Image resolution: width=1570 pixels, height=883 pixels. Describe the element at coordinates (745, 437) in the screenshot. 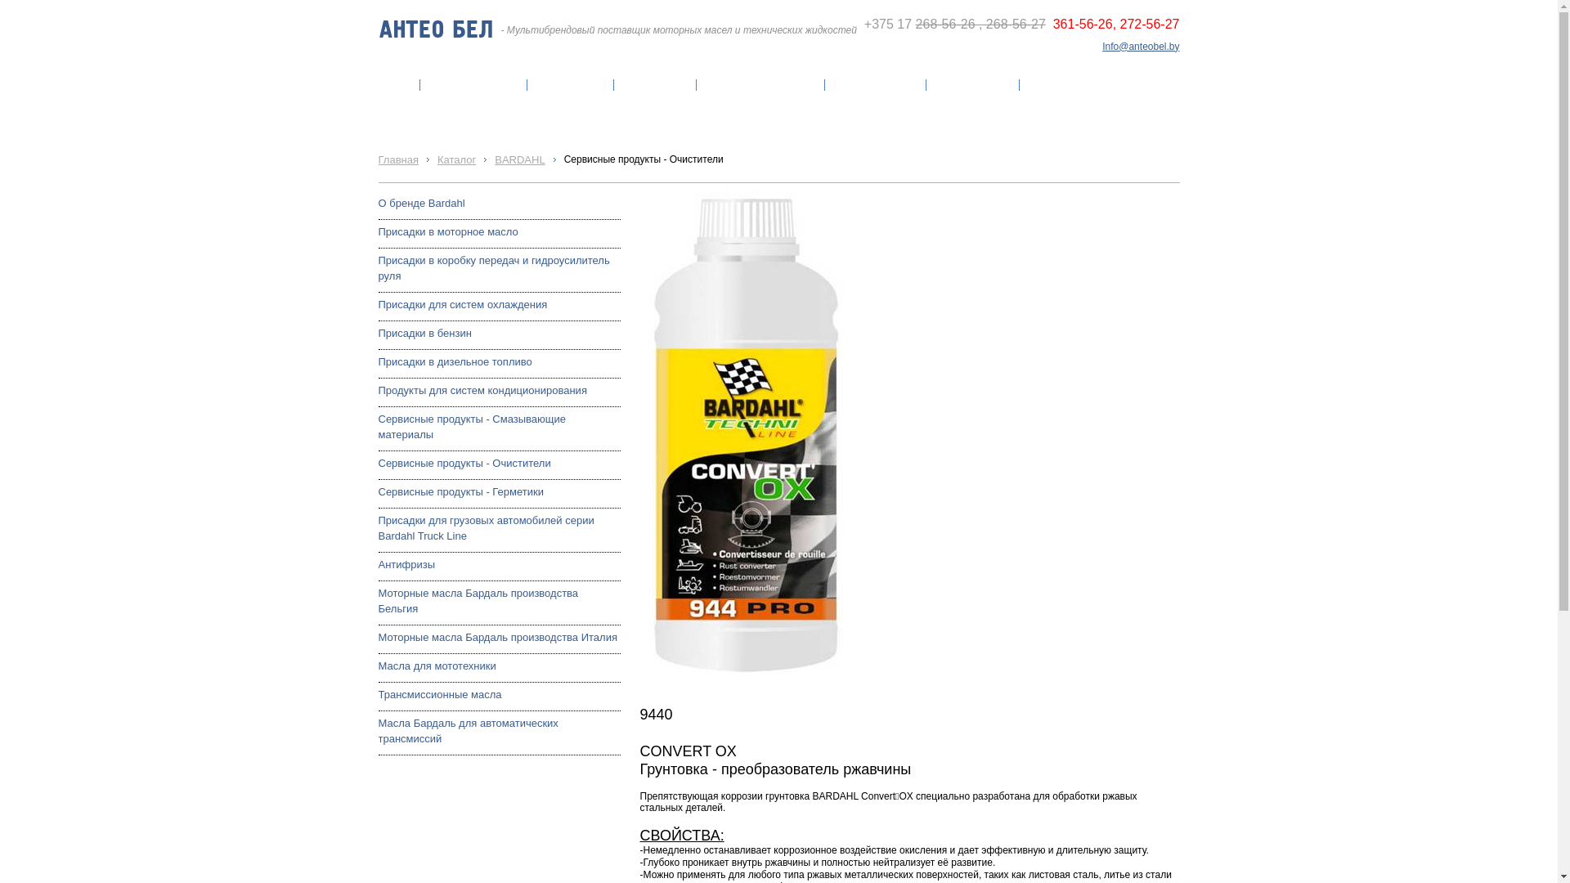

I see `CONVERT OX` at that location.